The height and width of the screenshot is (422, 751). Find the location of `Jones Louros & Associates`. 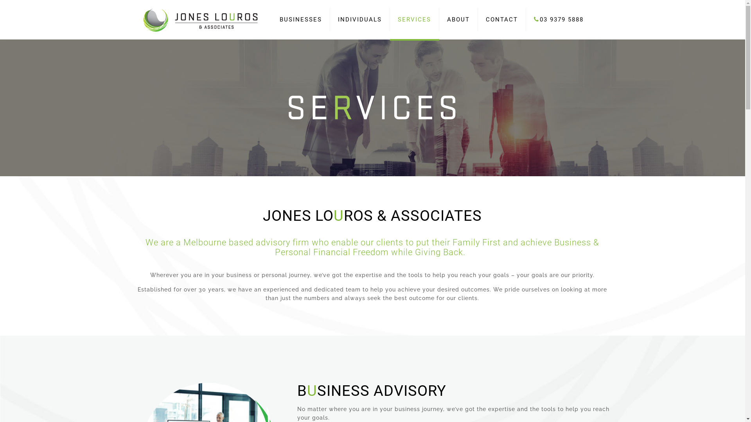

Jones Louros & Associates is located at coordinates (201, 20).